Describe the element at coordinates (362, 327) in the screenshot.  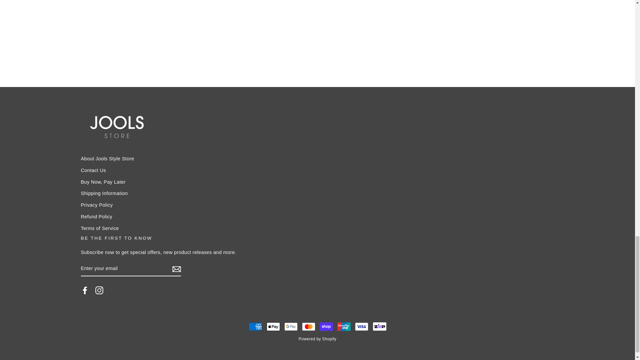
I see `Visa` at that location.